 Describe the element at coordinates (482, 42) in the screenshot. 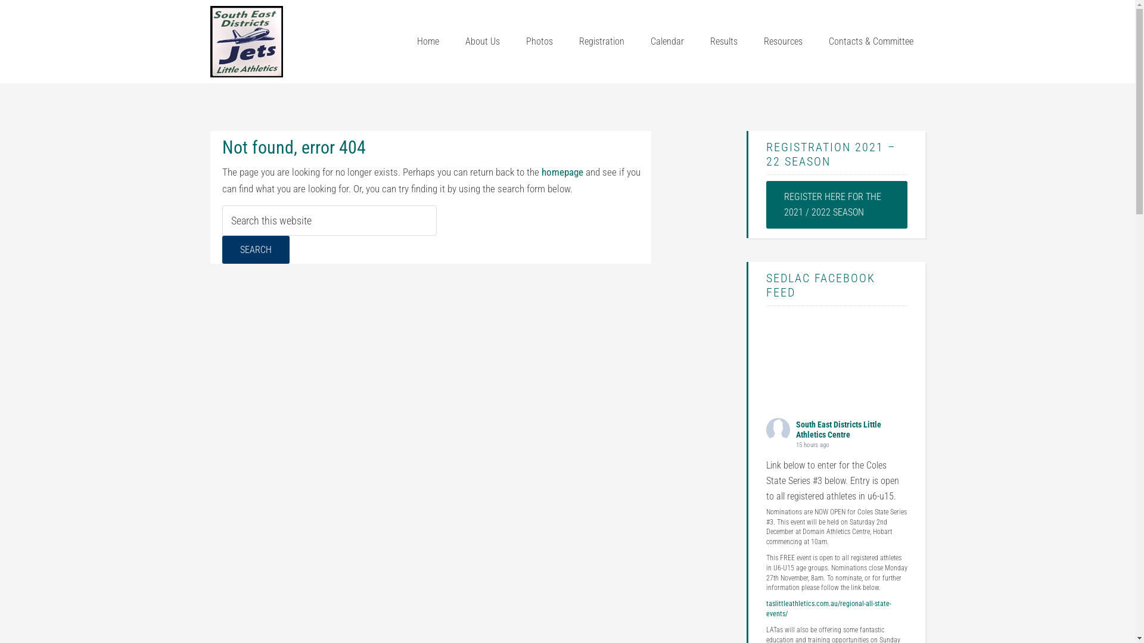

I see `About Us` at that location.